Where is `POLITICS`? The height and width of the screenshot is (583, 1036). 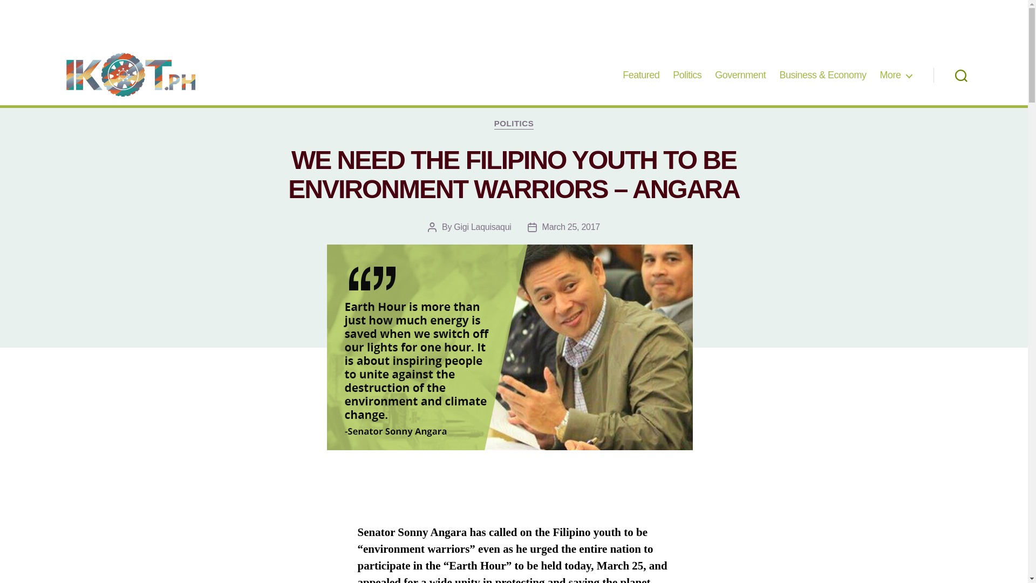
POLITICS is located at coordinates (514, 124).